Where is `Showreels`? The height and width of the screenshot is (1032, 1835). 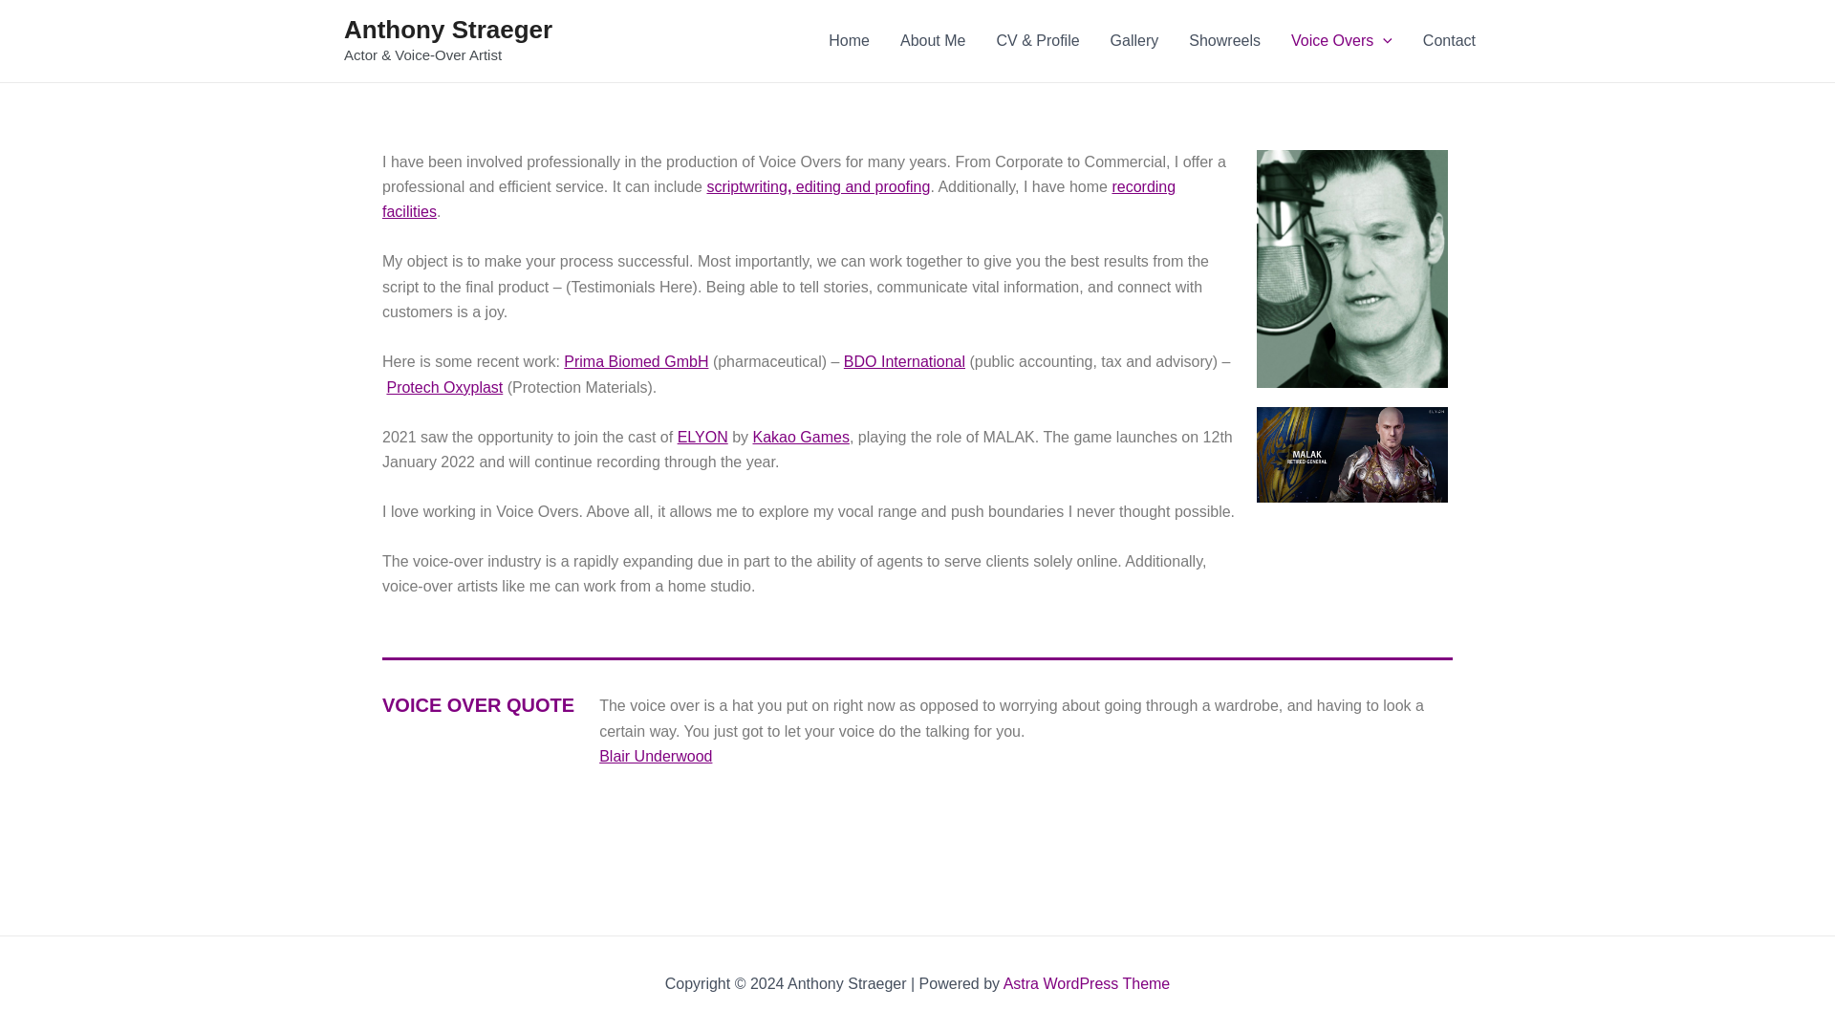
Showreels is located at coordinates (1224, 41).